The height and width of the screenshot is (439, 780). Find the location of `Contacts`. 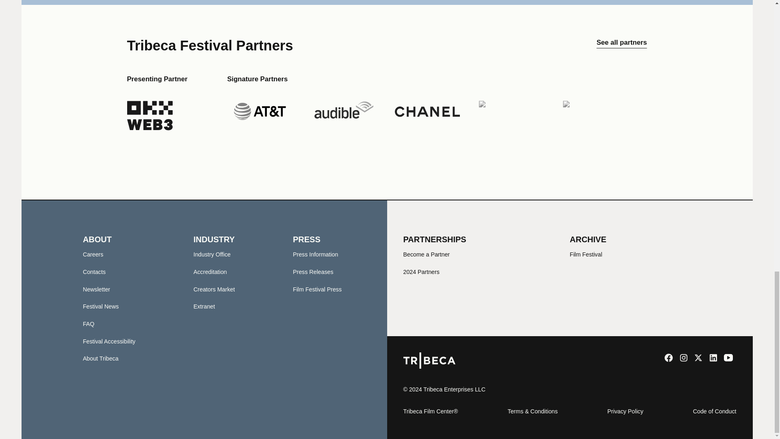

Contacts is located at coordinates (94, 272).